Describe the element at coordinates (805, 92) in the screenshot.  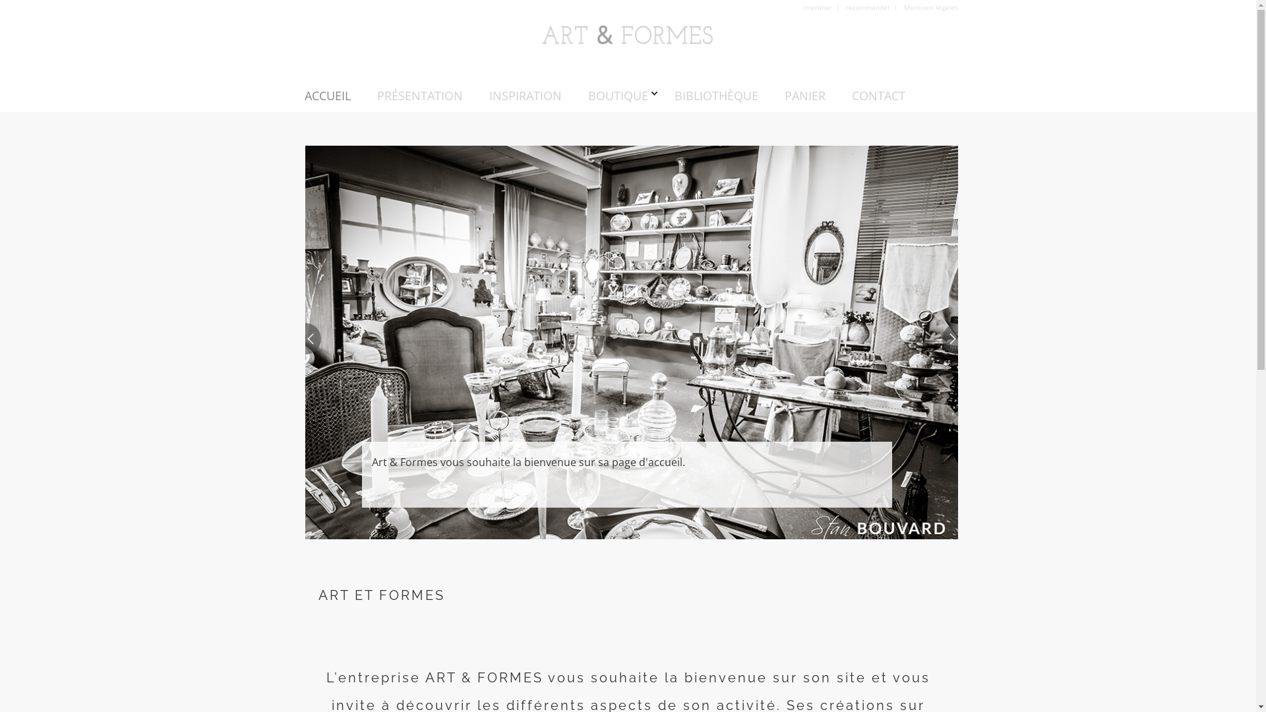
I see `PANIER` at that location.